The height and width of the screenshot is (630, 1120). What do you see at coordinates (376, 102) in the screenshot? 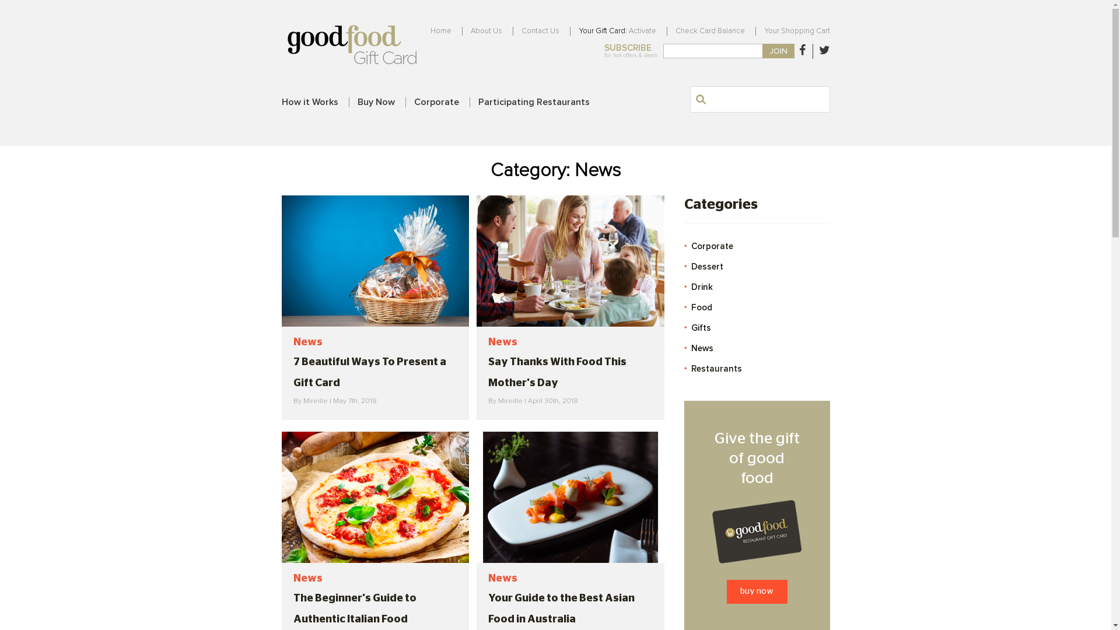
I see `Buy Now` at bounding box center [376, 102].